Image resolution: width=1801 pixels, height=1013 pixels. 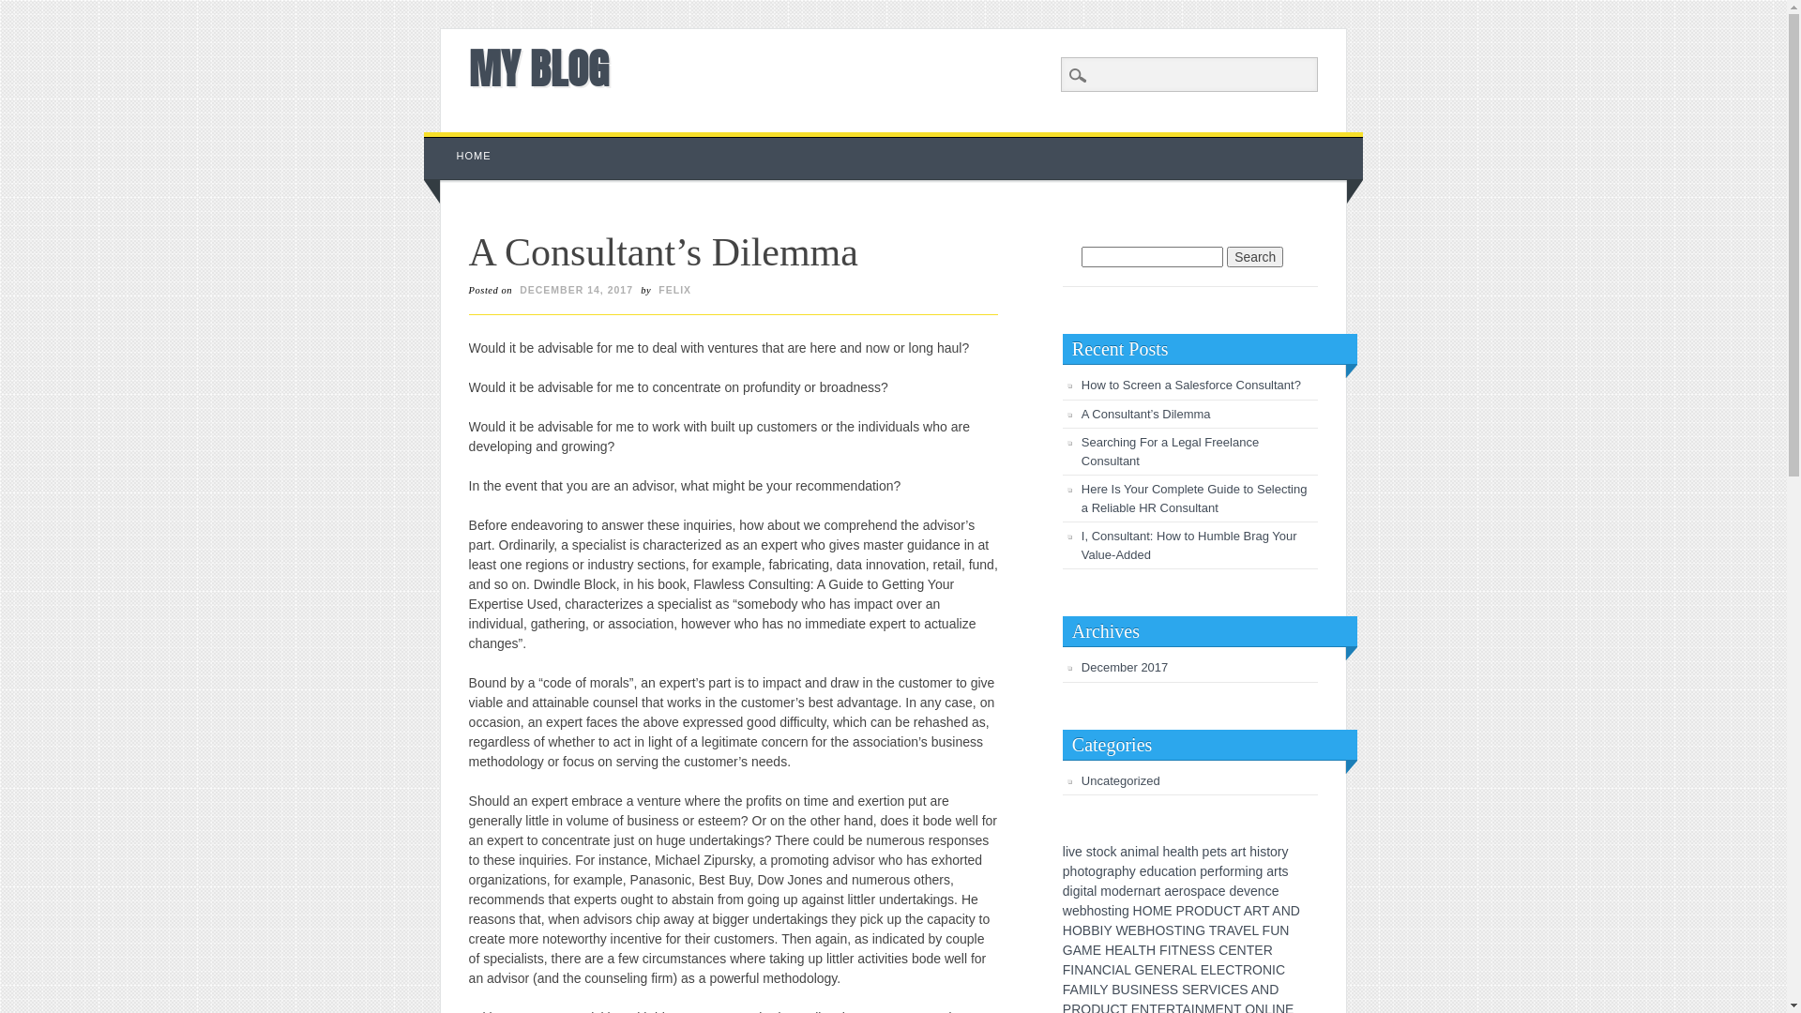 I want to click on M, so click(x=1087, y=950).